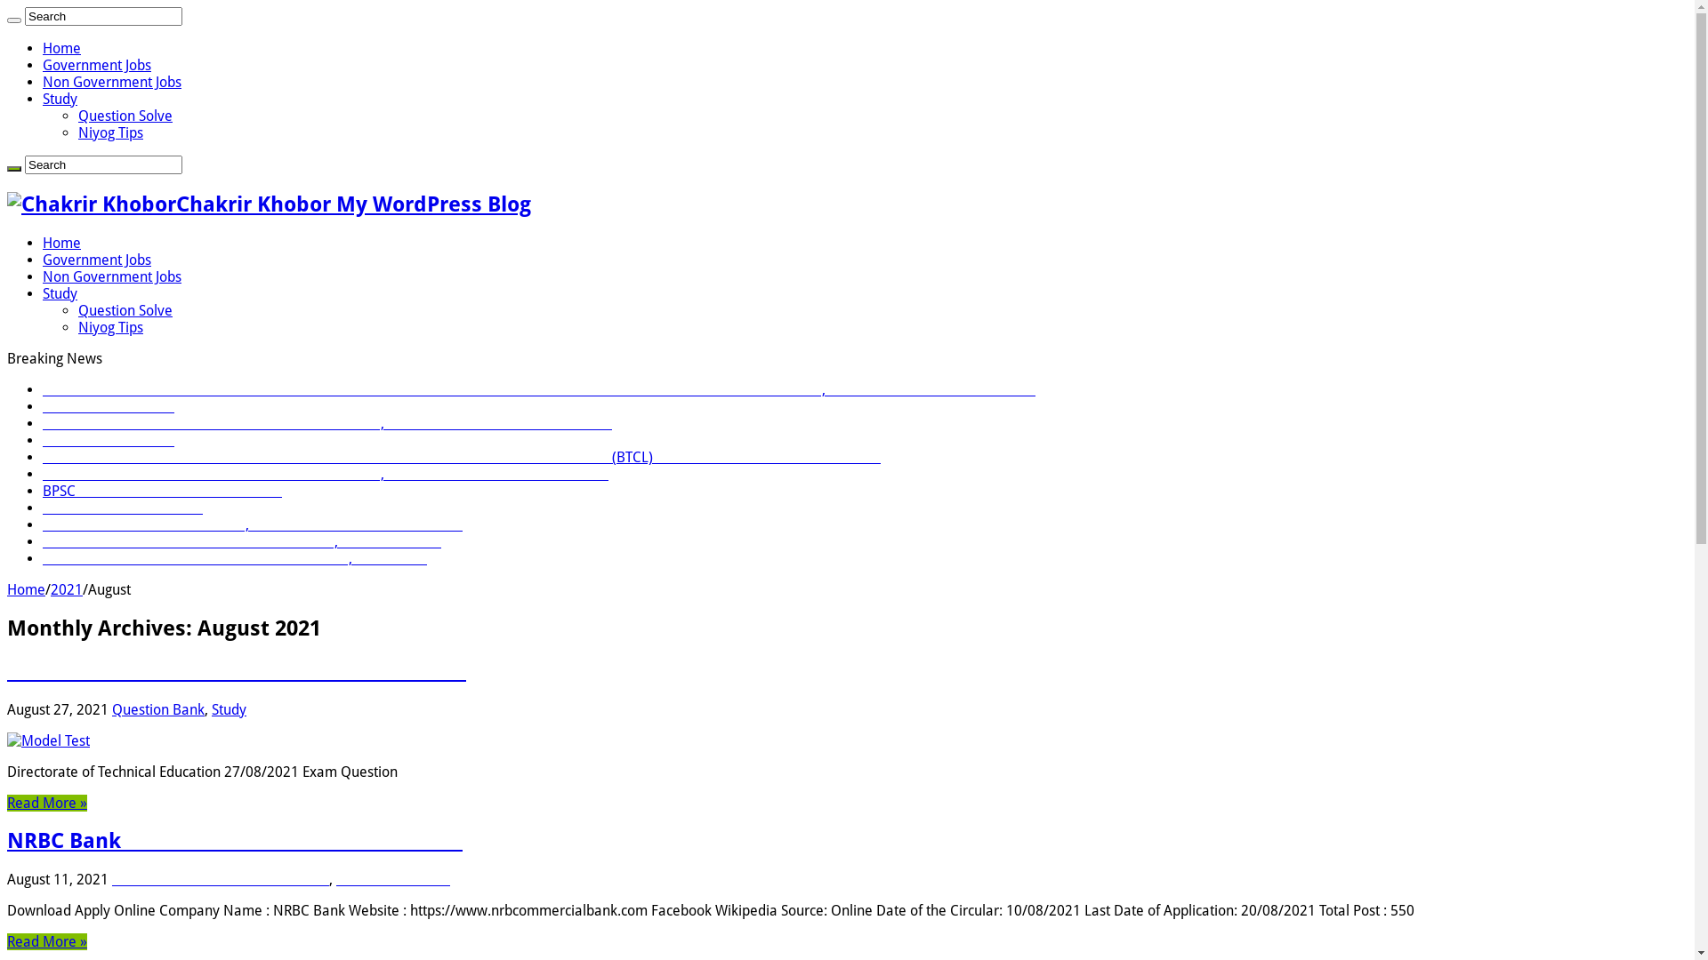 The height and width of the screenshot is (960, 1708). What do you see at coordinates (125, 311) in the screenshot?
I see `Question Solve` at bounding box center [125, 311].